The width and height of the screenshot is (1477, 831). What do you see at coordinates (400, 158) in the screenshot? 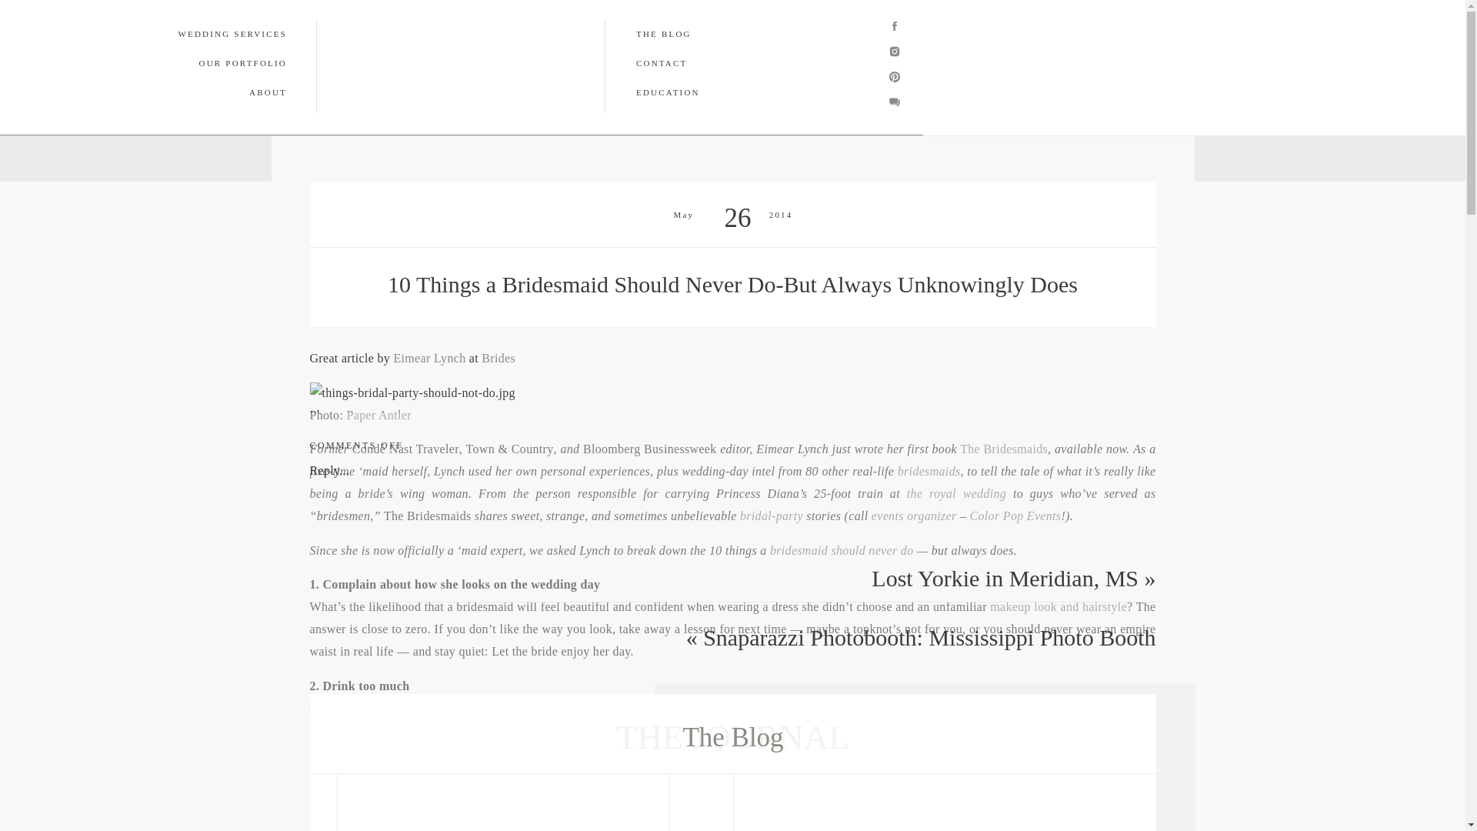
I see `THE BLOG` at bounding box center [400, 158].